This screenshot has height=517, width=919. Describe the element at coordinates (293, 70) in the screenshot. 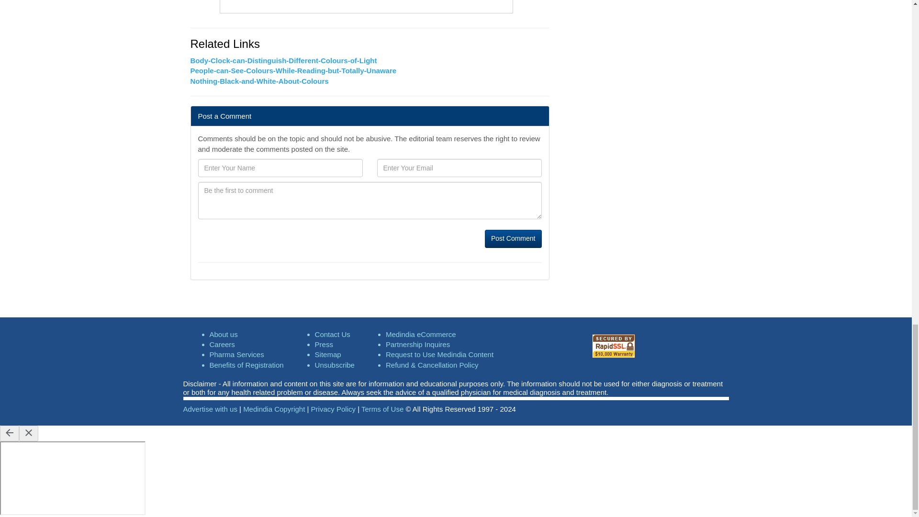

I see `People-can-See-Colours-While-Reading-but-Totally-Unaware` at that location.